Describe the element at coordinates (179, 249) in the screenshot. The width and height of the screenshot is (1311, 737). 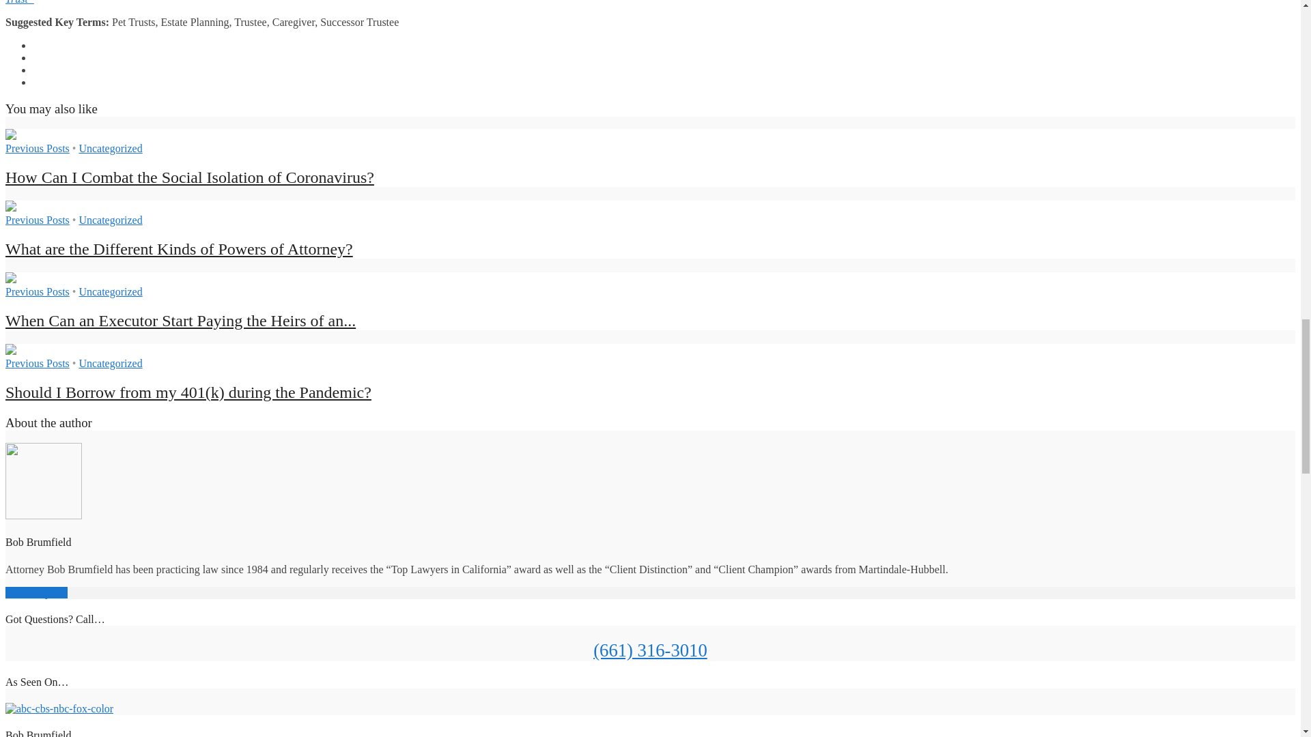
I see `What are the Different Kinds of Powers of Attorney?` at that location.